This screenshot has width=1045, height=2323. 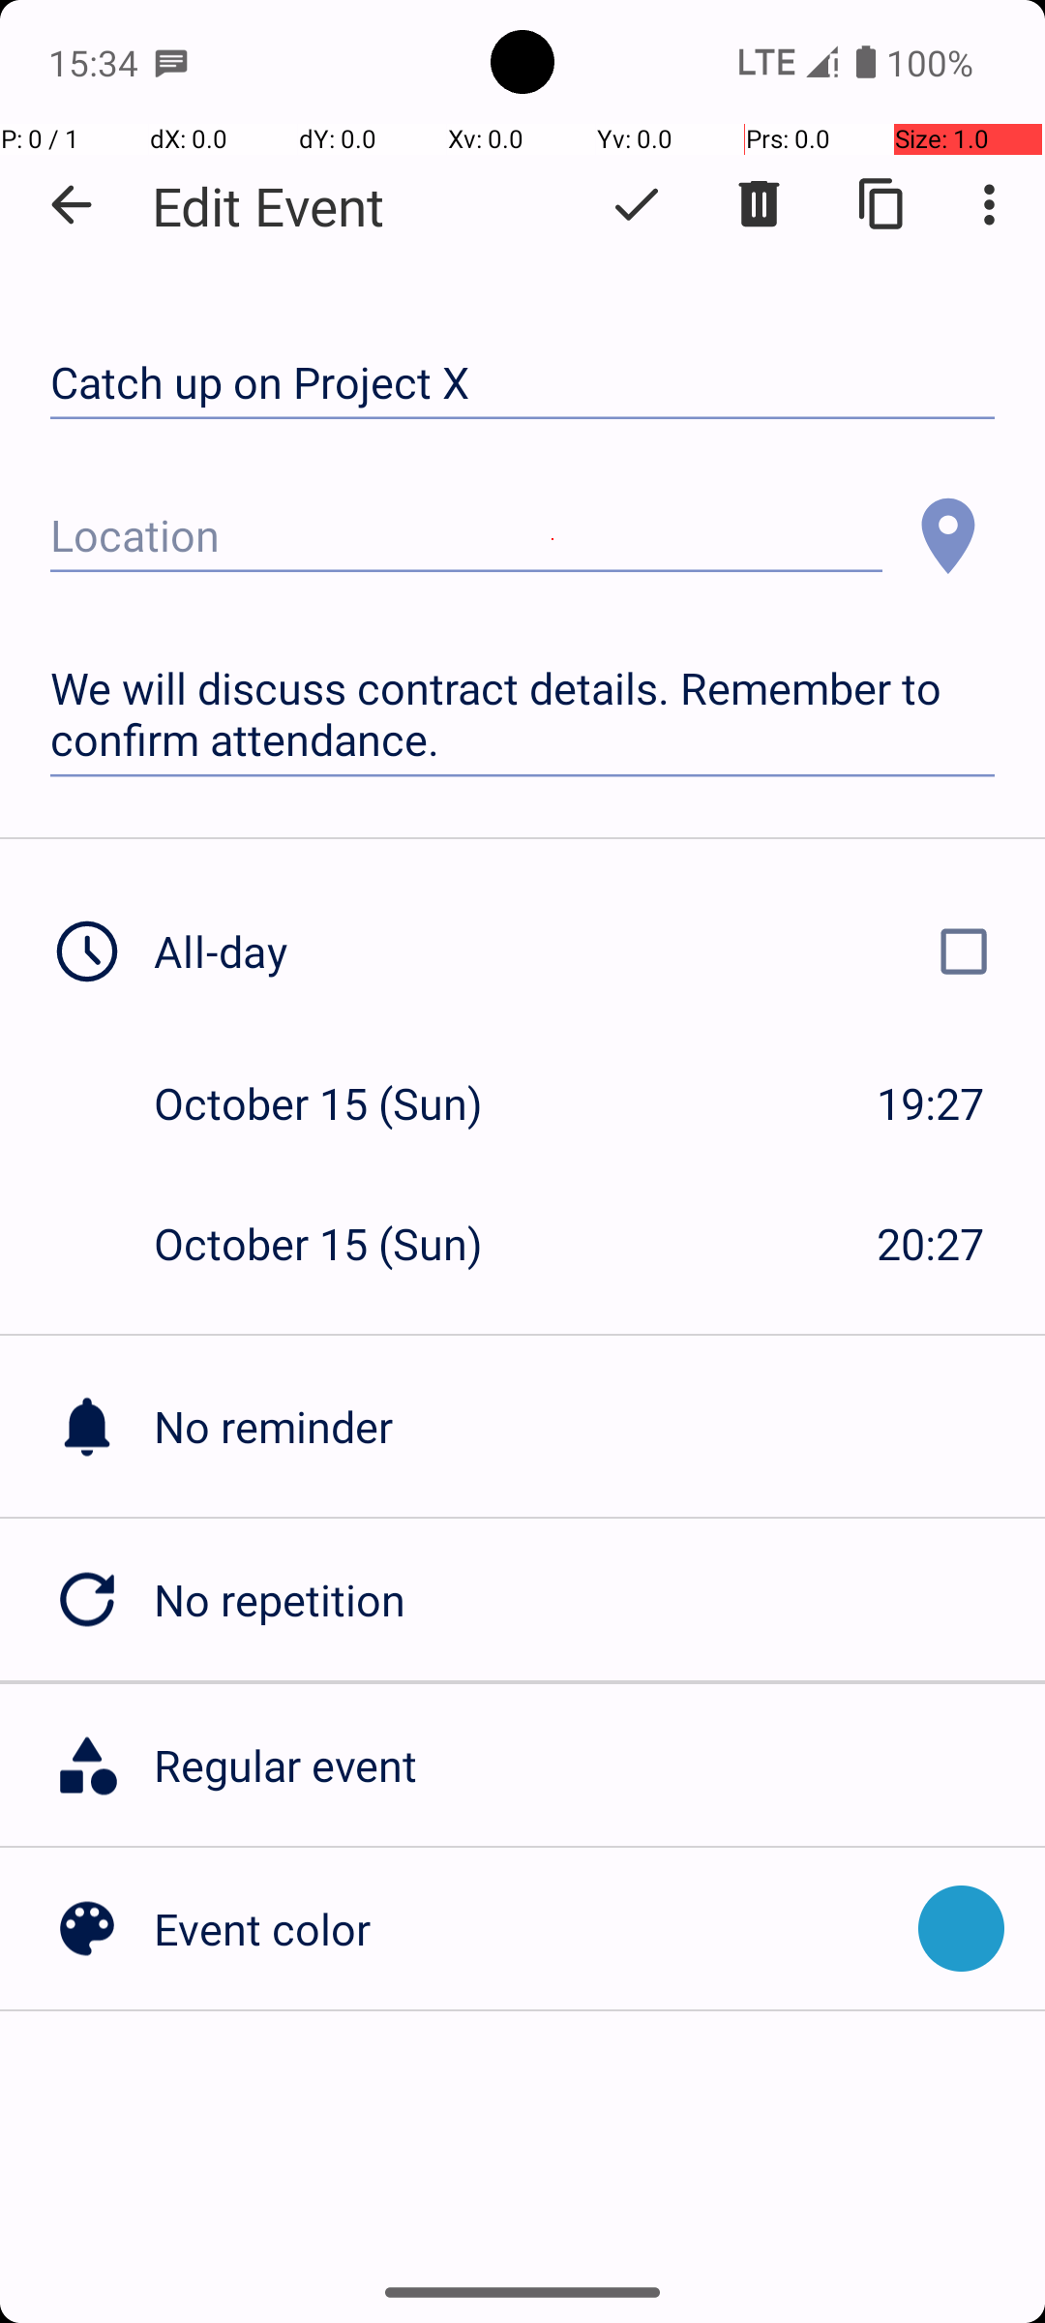 I want to click on 19:27, so click(x=931, y=1103).